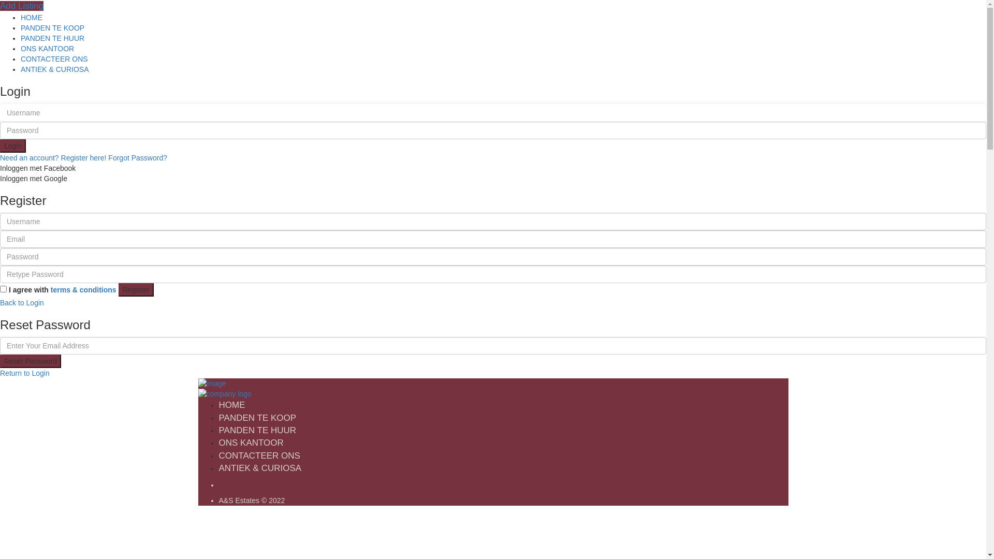 This screenshot has width=994, height=559. What do you see at coordinates (53, 28) in the screenshot?
I see `PANDEN TE KOOP` at bounding box center [53, 28].